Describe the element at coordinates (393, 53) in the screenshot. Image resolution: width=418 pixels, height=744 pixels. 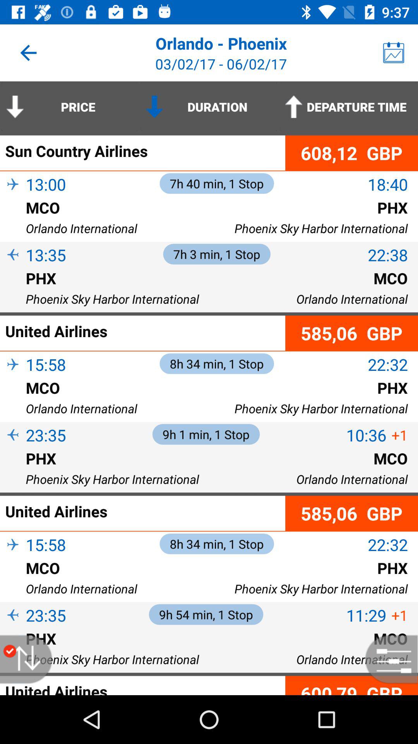
I see `click the item next to the orlando - phoenix item` at that location.